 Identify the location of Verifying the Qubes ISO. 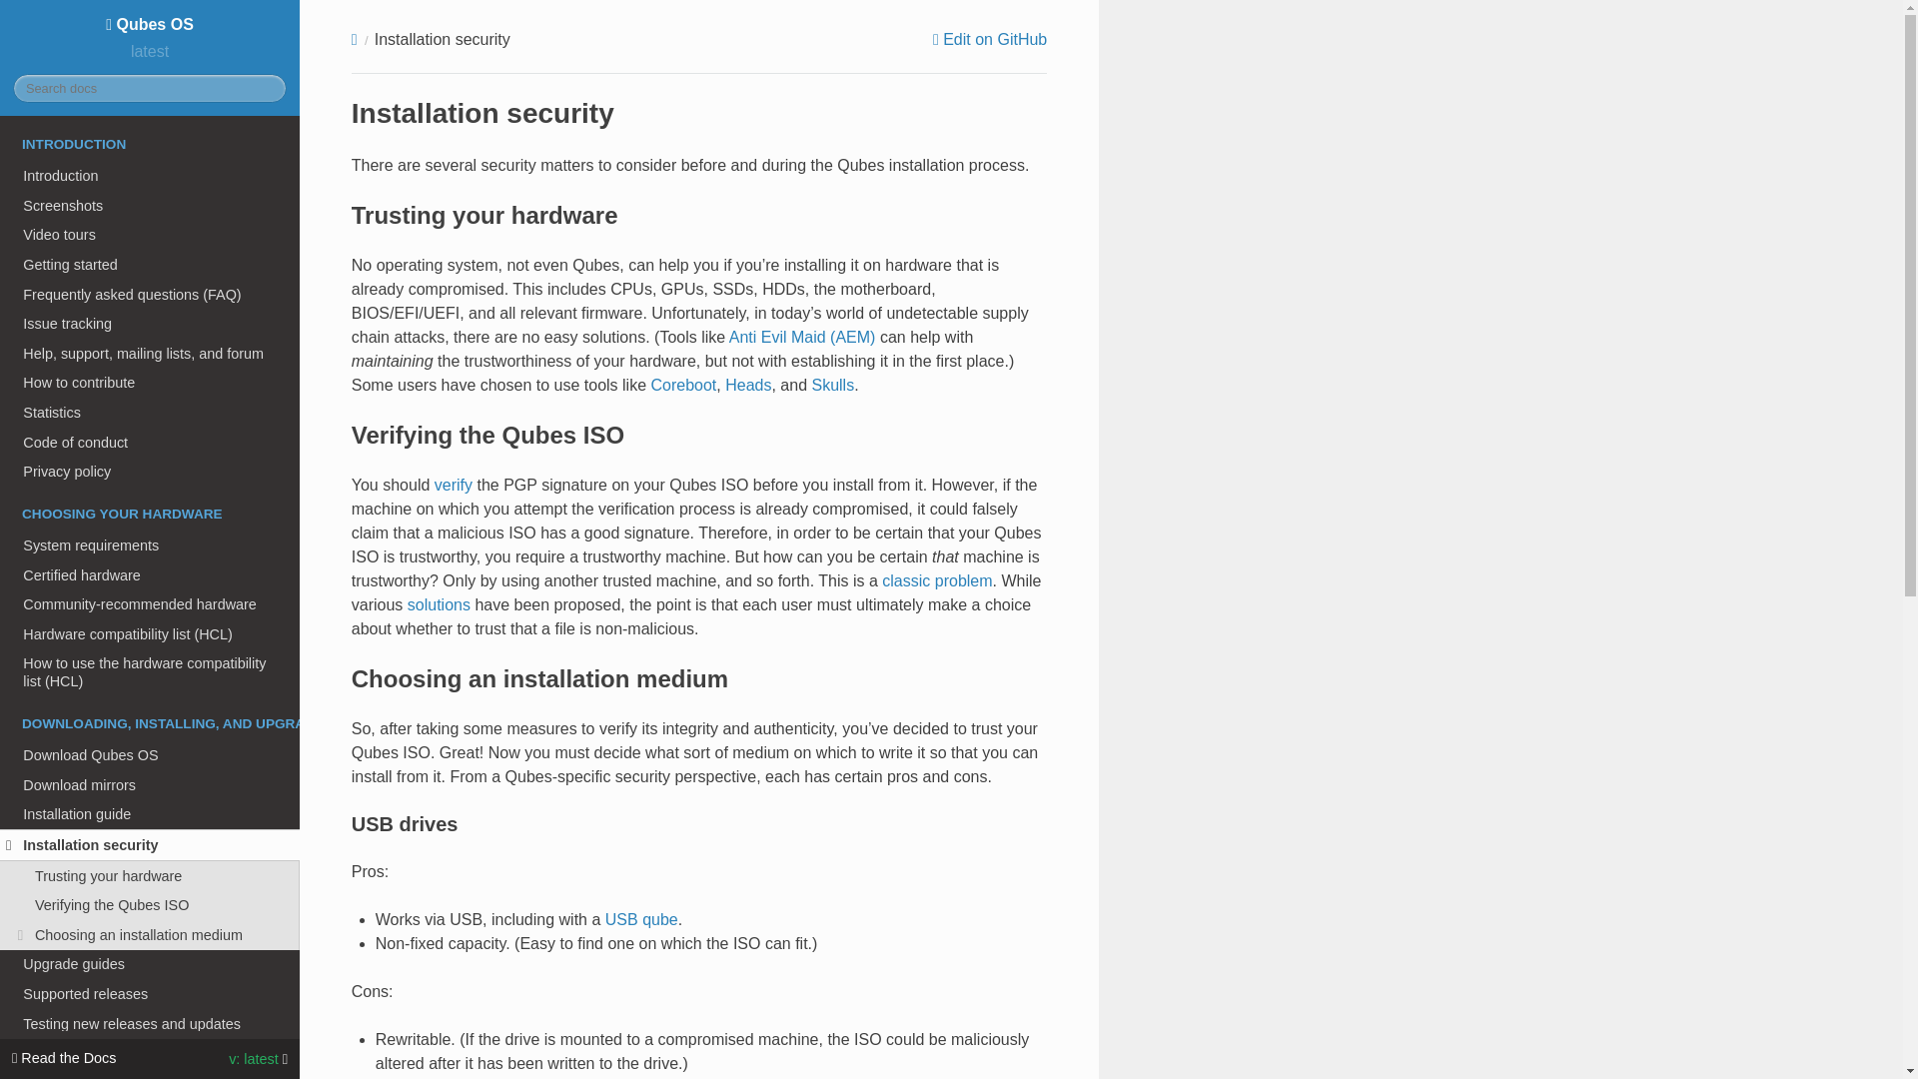
(150, 905).